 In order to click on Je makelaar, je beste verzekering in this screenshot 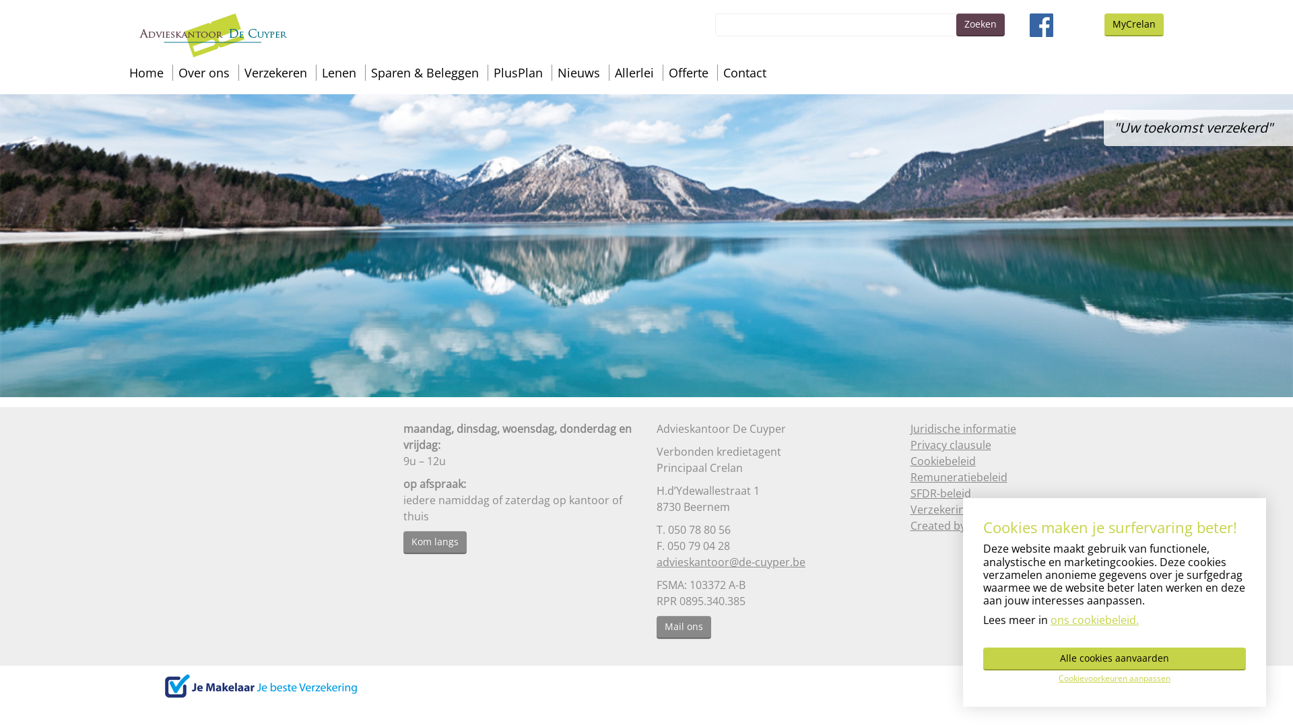, I will do `click(261, 687)`.